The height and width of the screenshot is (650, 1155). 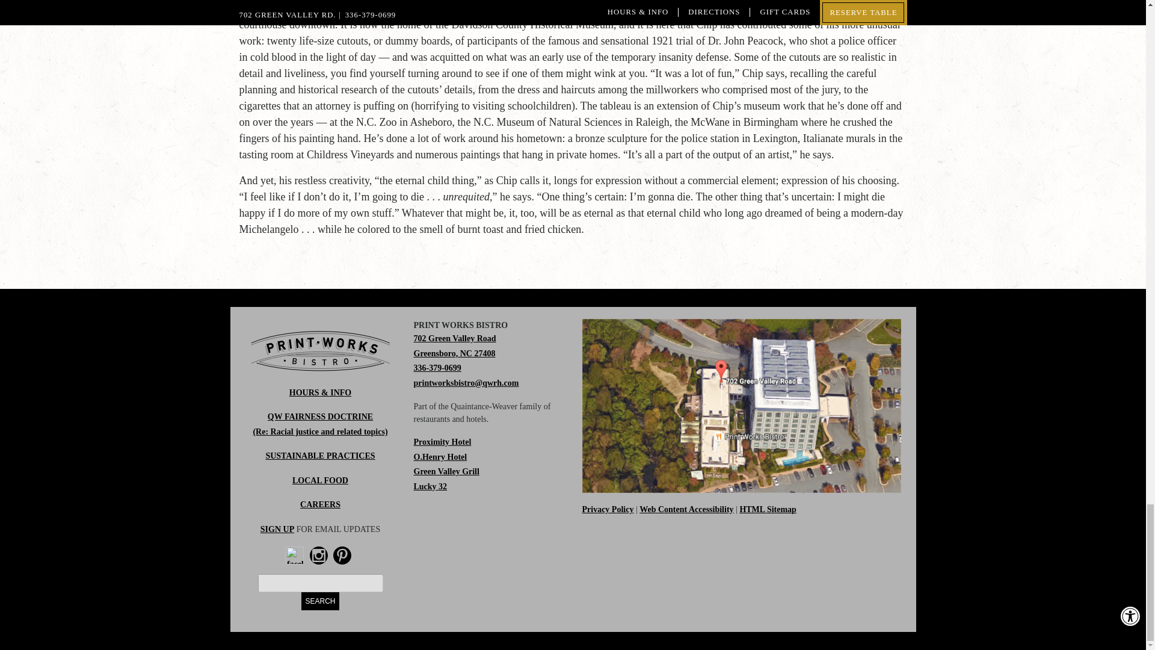 I want to click on Learn about Green Valley Grill, so click(x=446, y=471).